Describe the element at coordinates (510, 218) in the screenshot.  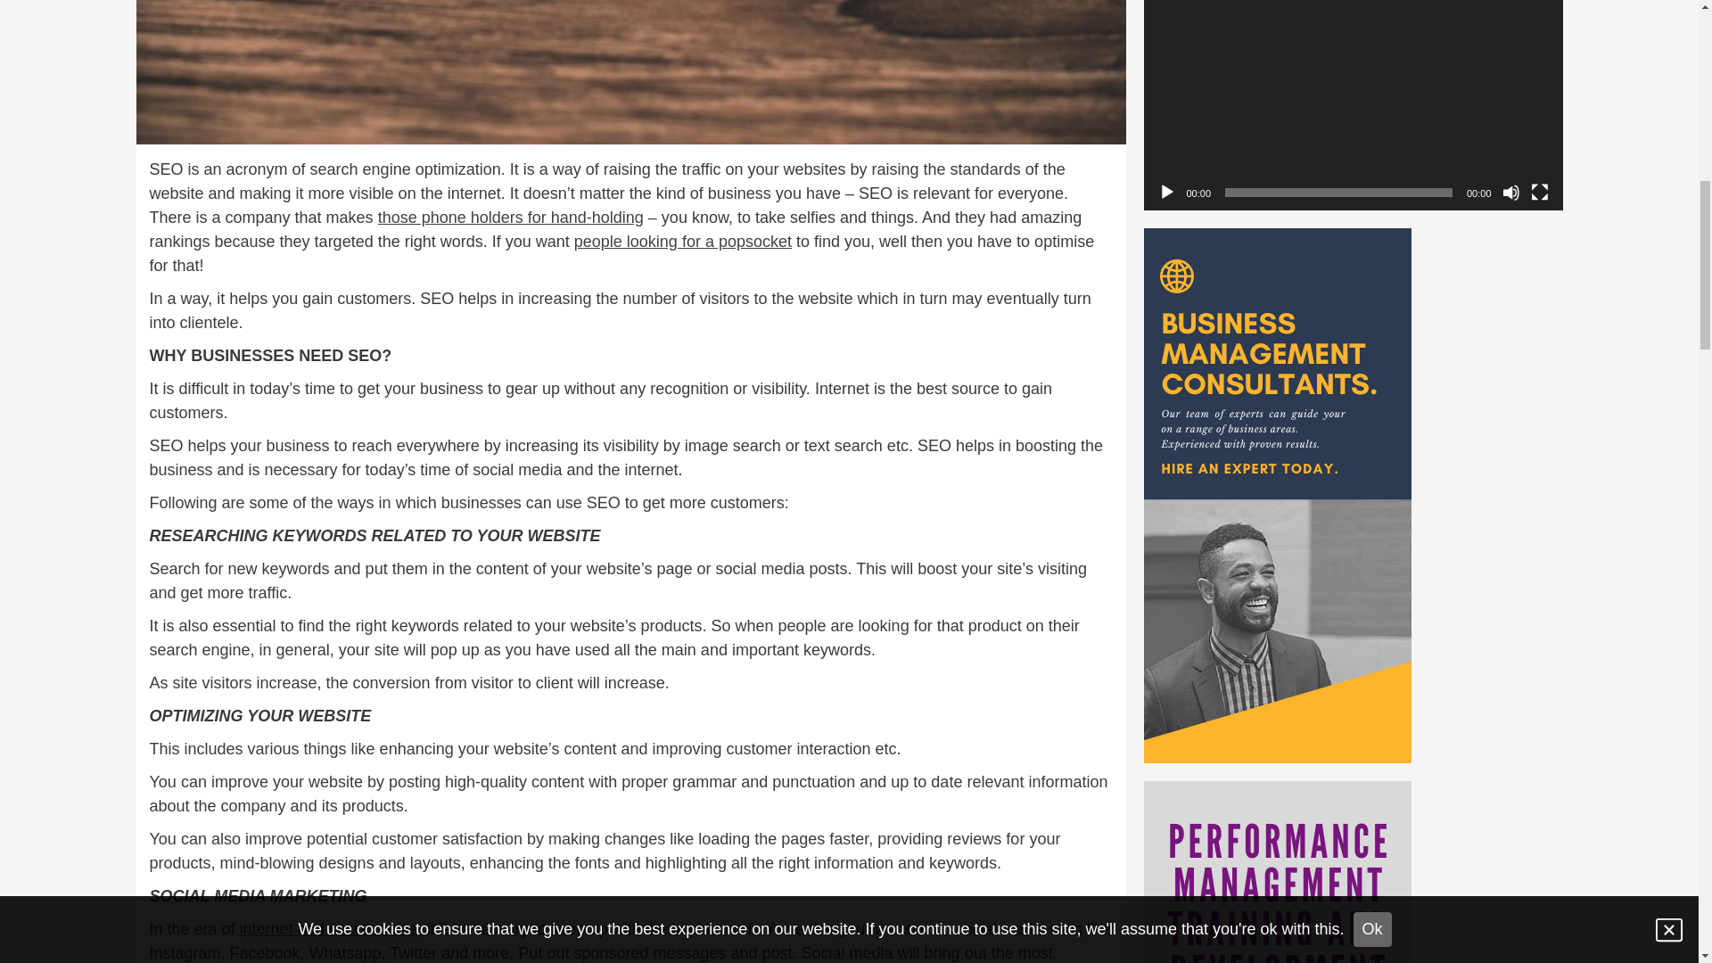
I see `those phone holders for hand-holding` at that location.